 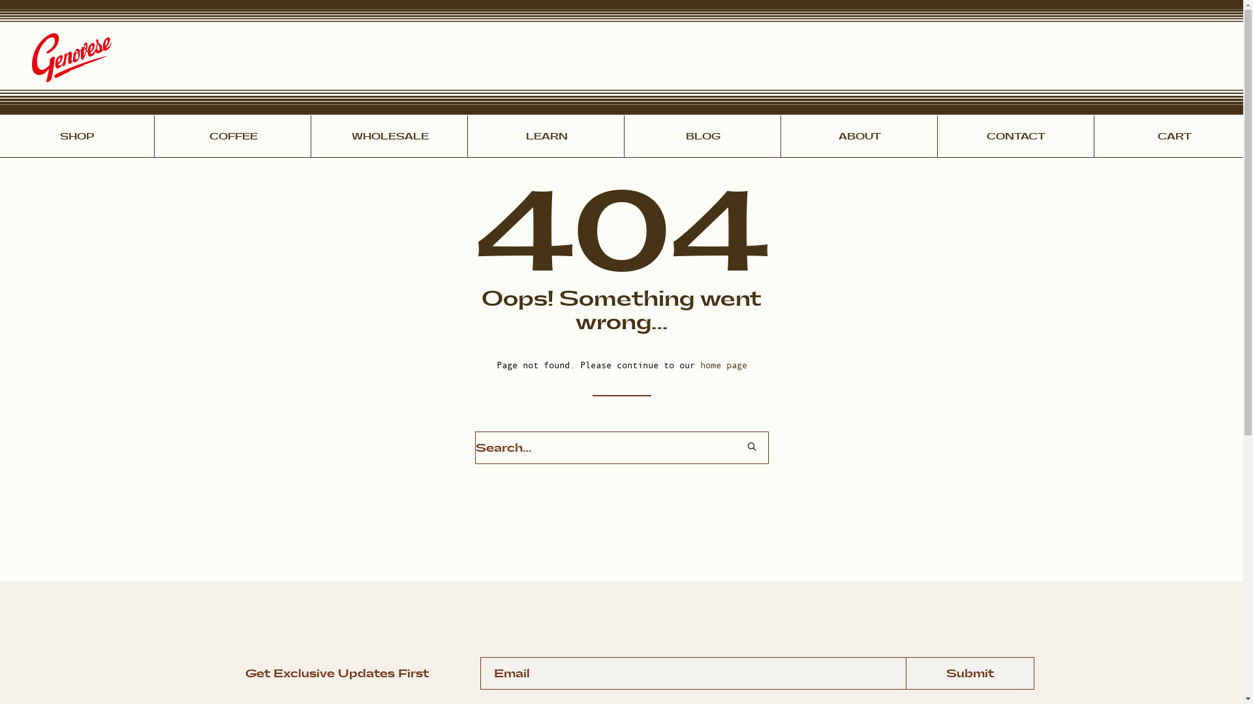 What do you see at coordinates (390, 137) in the screenshot?
I see `WHOLESALE` at bounding box center [390, 137].